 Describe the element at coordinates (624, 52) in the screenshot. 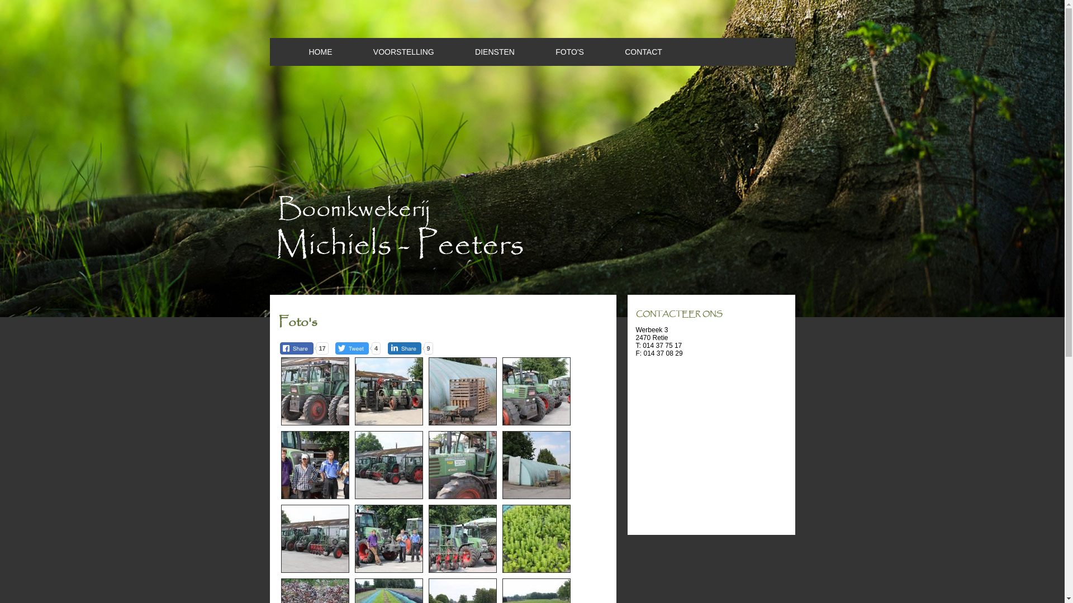

I see `CONTACT` at that location.